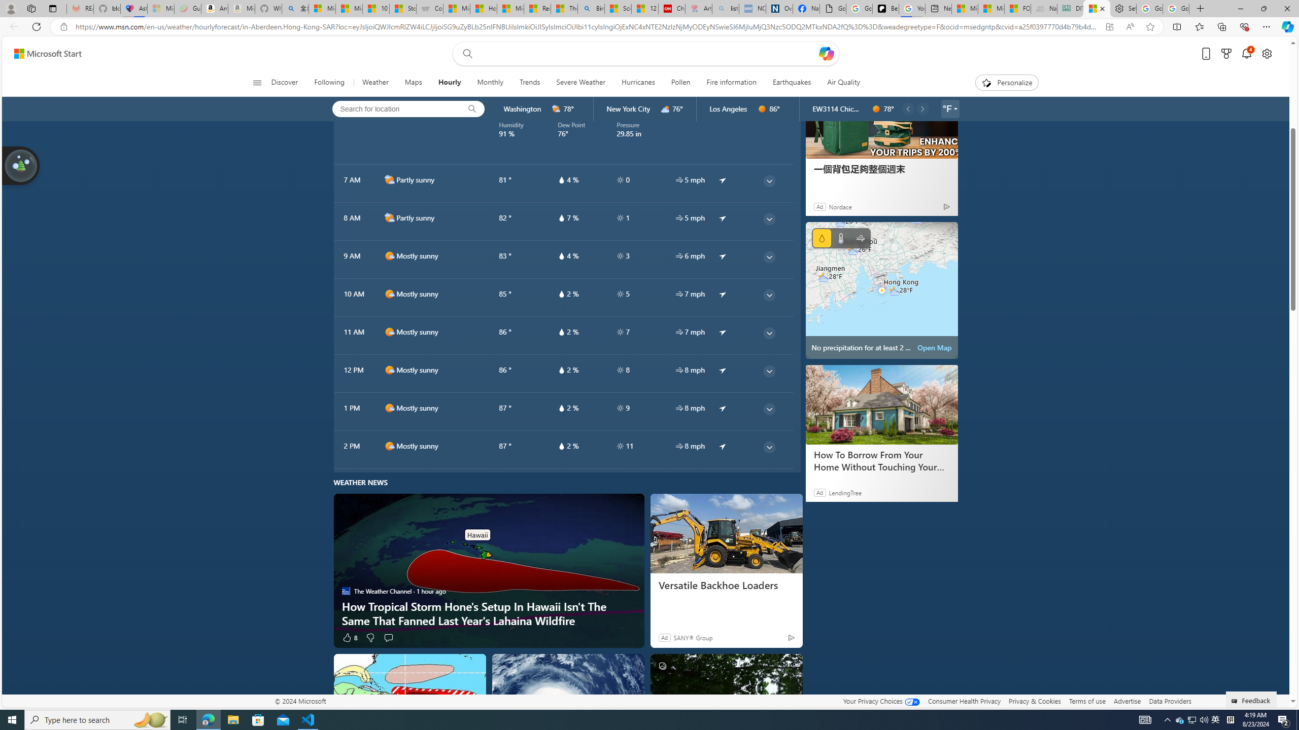 This screenshot has height=730, width=1299. I want to click on Skip to content, so click(44, 54).